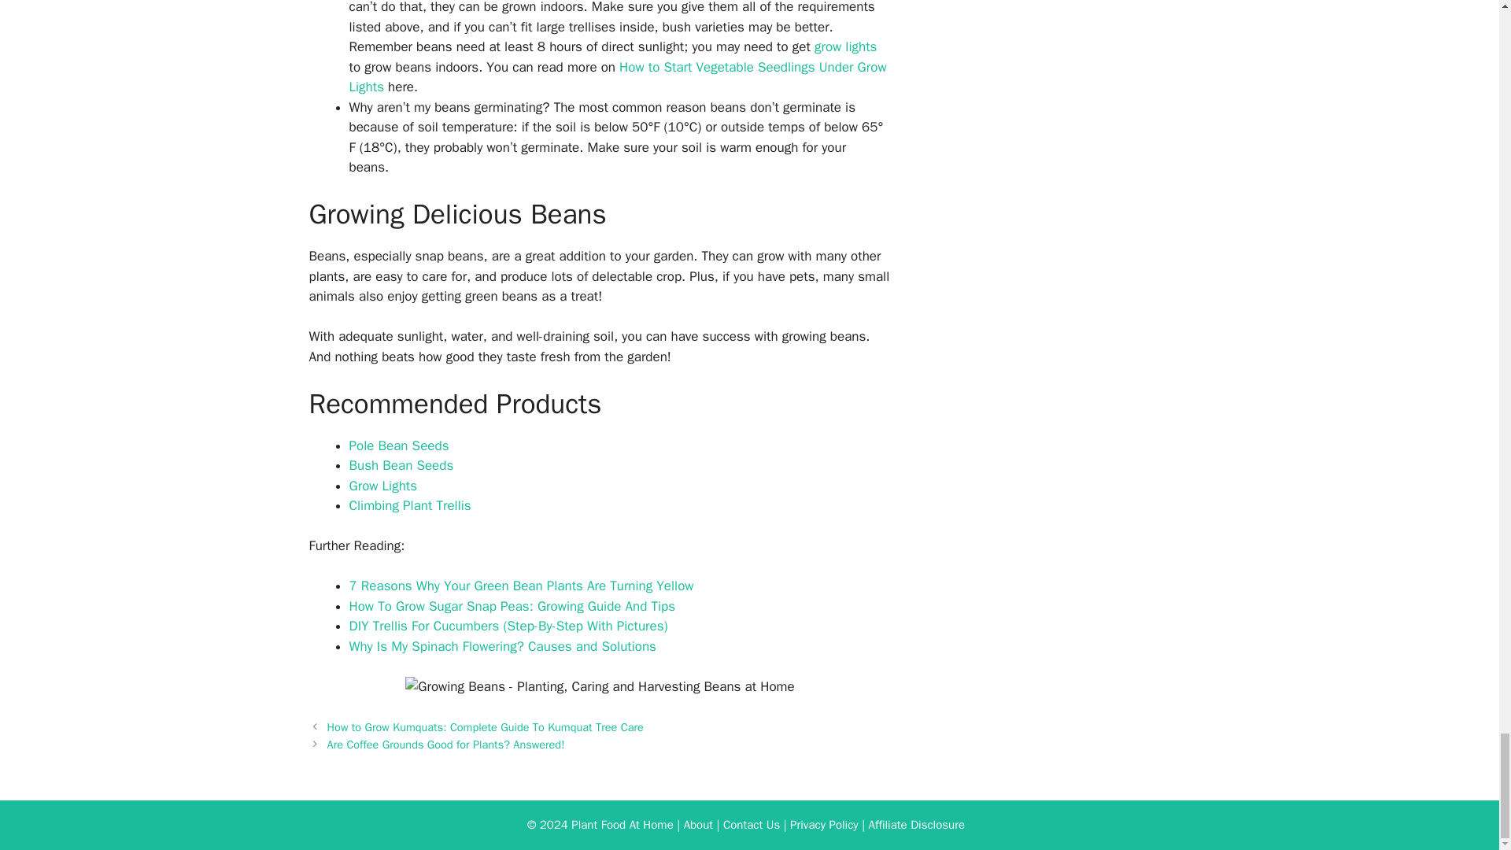 The image size is (1511, 850). I want to click on Grow Lights, so click(383, 485).